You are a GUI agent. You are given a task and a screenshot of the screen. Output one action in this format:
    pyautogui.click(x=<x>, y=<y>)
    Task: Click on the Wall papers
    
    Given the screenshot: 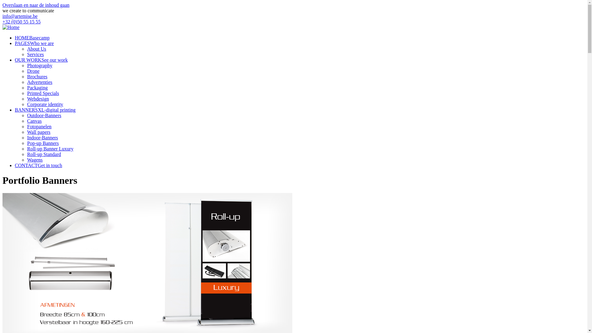 What is the action you would take?
    pyautogui.click(x=39, y=132)
    